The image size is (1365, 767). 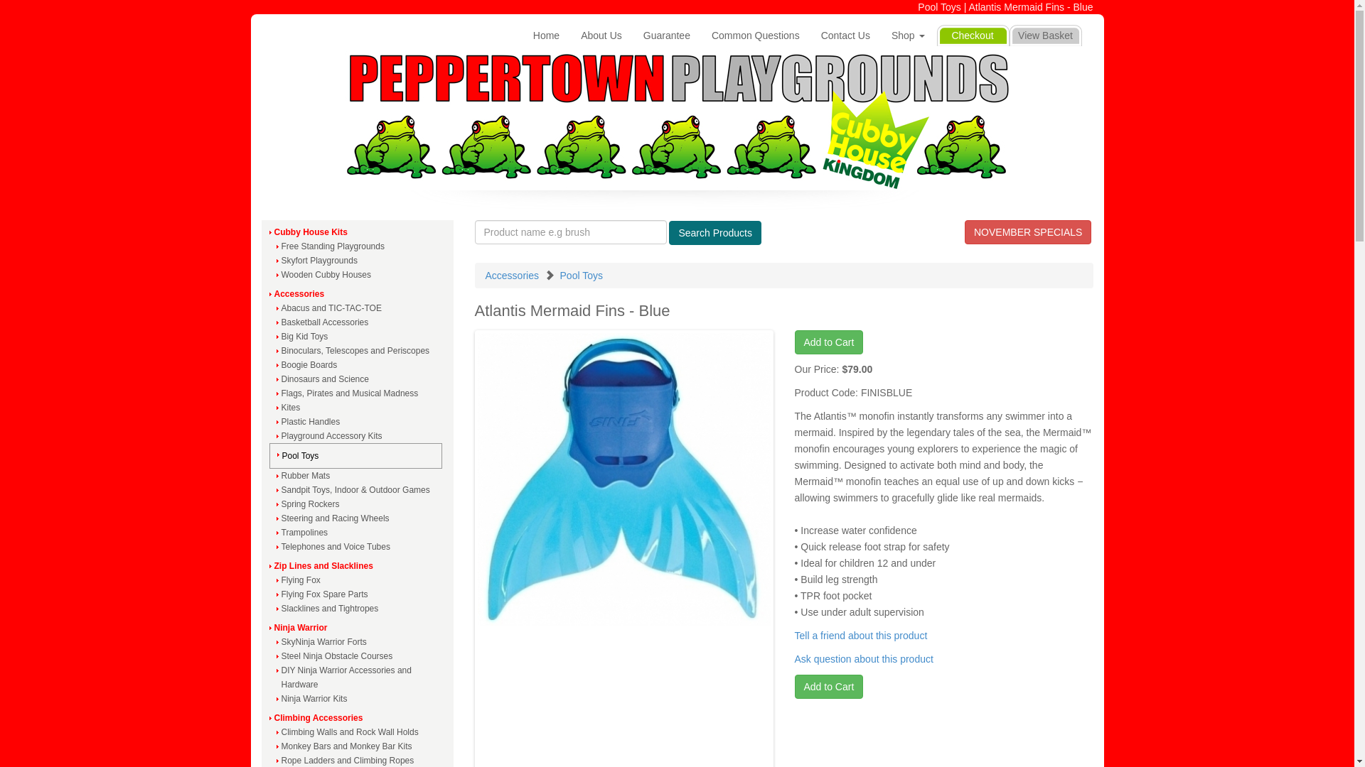 What do you see at coordinates (357, 379) in the screenshot?
I see `Dinosaurs and Science` at bounding box center [357, 379].